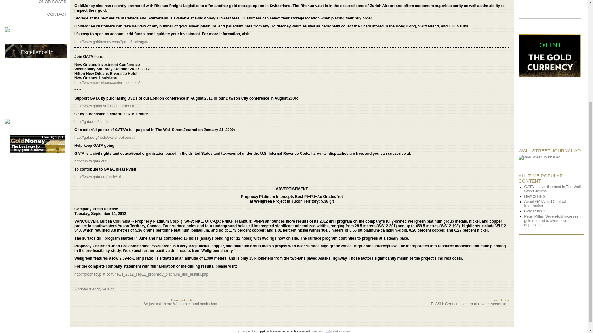 The width and height of the screenshot is (593, 333). What do you see at coordinates (96, 289) in the screenshot?
I see `Display a printer-friendly version of this page.` at bounding box center [96, 289].